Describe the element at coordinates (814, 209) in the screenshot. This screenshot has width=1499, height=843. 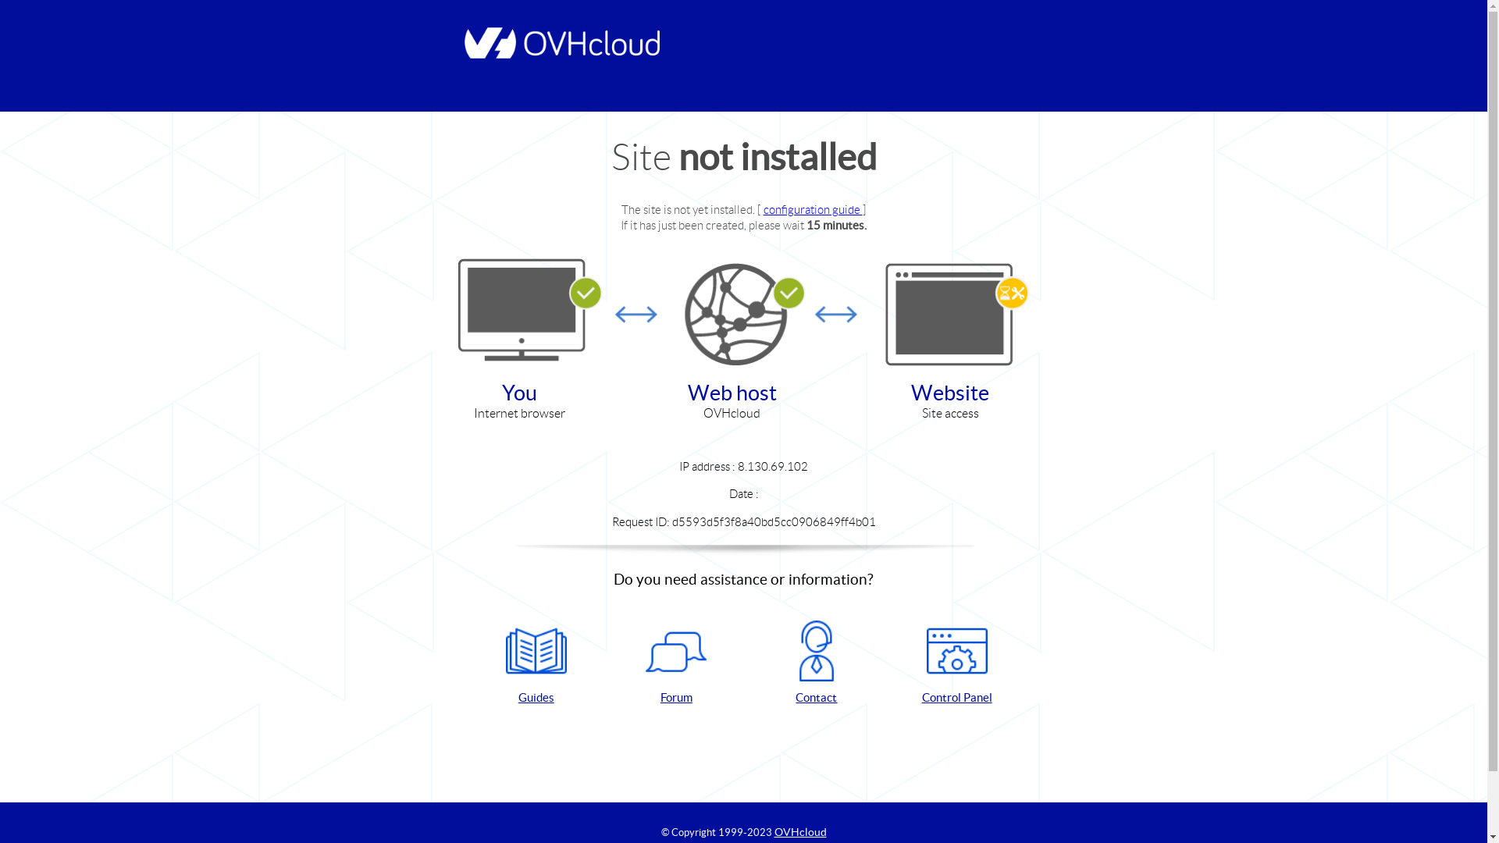
I see `configuration guide` at that location.